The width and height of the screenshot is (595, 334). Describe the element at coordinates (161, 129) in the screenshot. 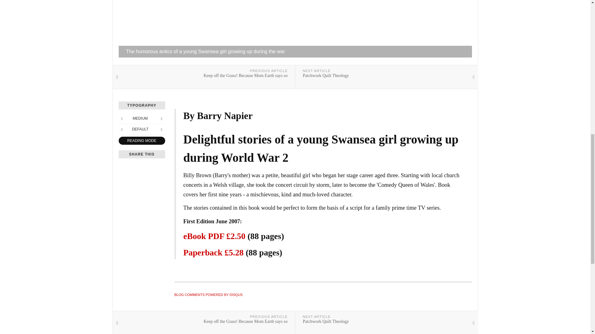

I see `Next Font Style` at that location.